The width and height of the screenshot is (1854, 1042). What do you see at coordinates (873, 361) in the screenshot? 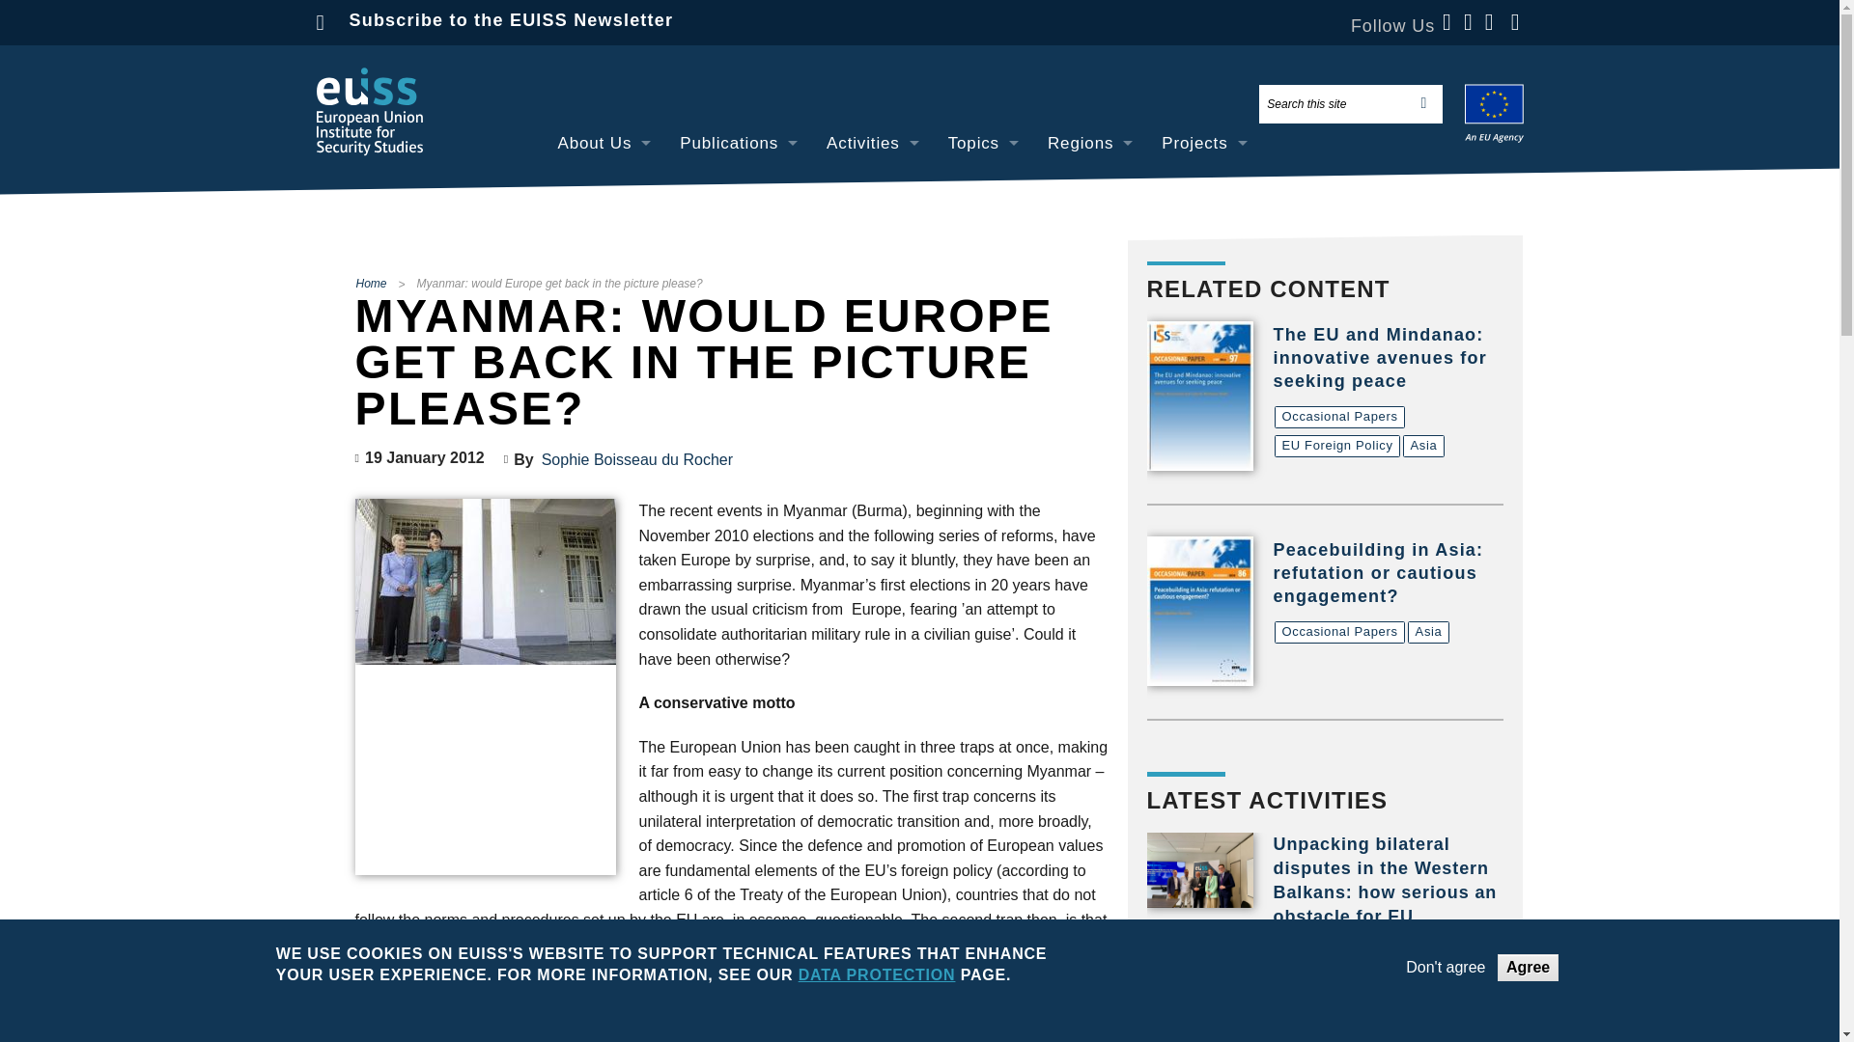
I see `Podcast` at bounding box center [873, 361].